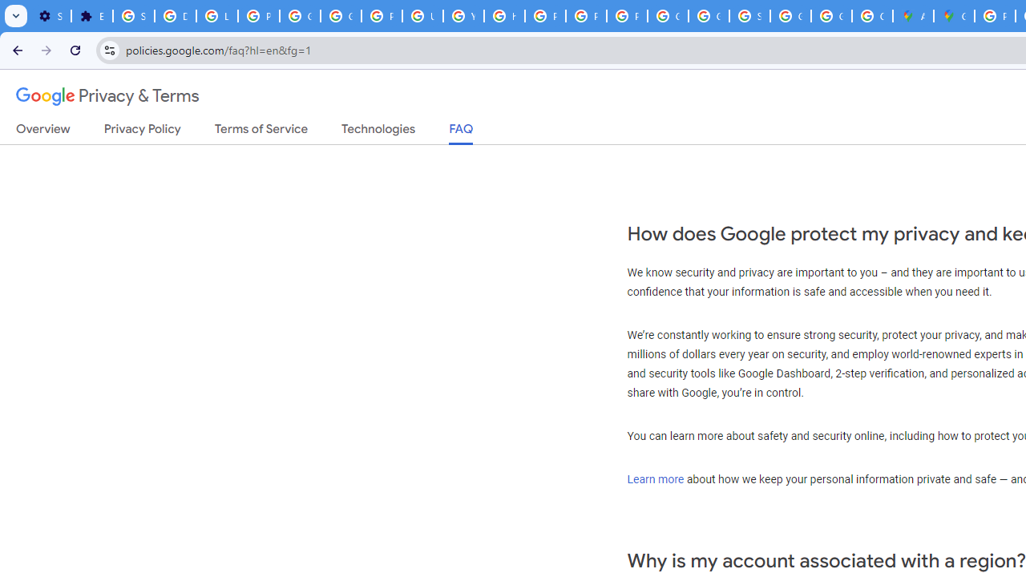 Image resolution: width=1026 pixels, height=577 pixels. I want to click on https://scholar.google.com/, so click(505, 16).